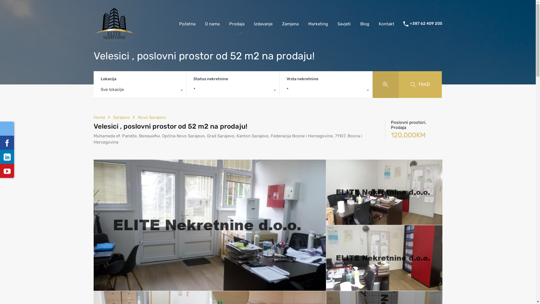 The width and height of the screenshot is (540, 304). I want to click on Zamjena, so click(290, 24).